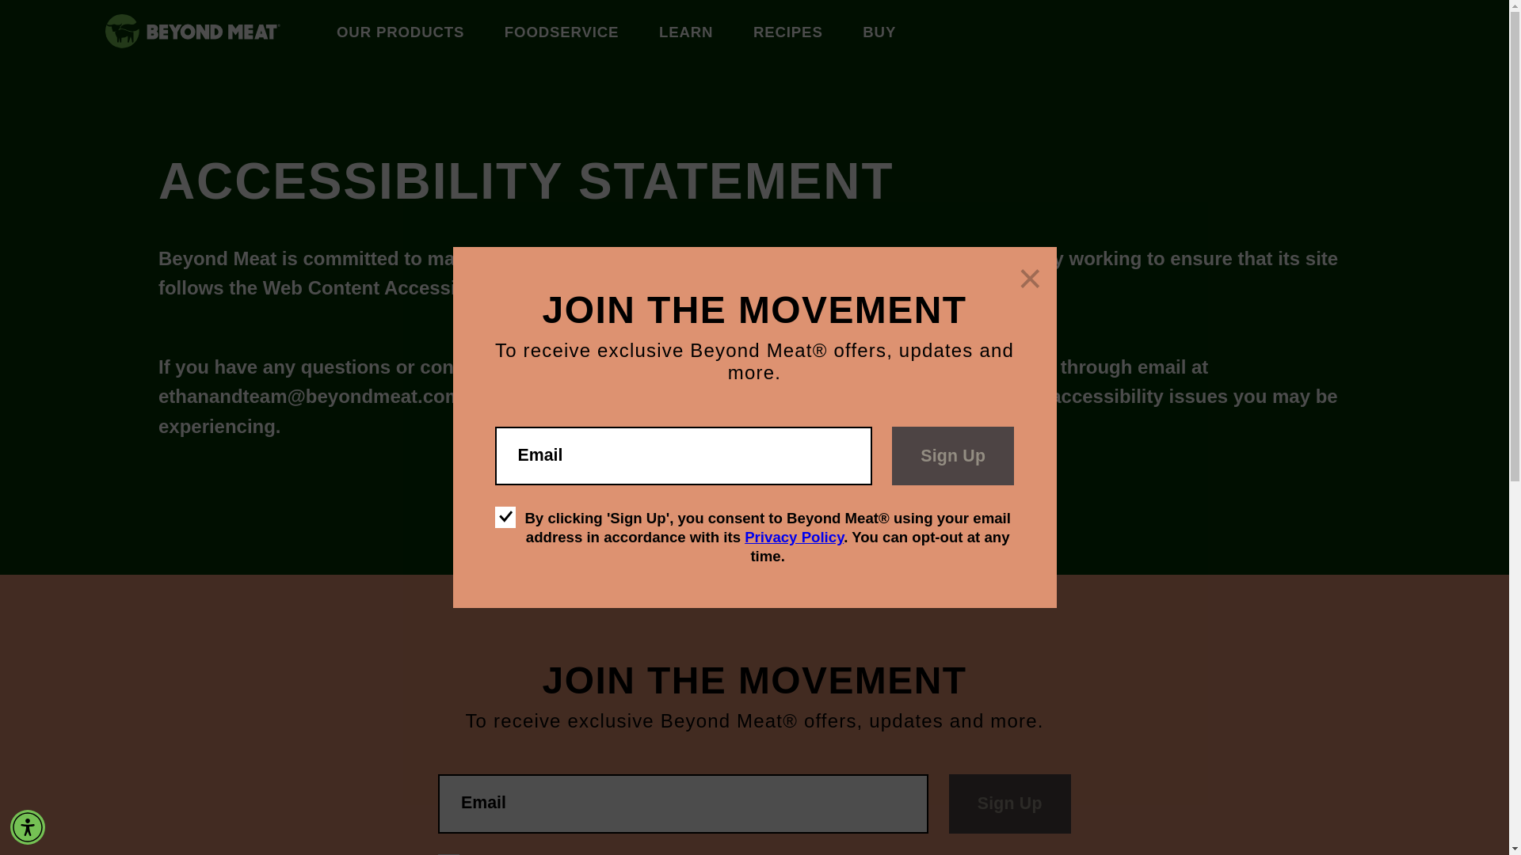 The width and height of the screenshot is (1521, 855). What do you see at coordinates (505, 518) in the screenshot?
I see `on` at bounding box center [505, 518].